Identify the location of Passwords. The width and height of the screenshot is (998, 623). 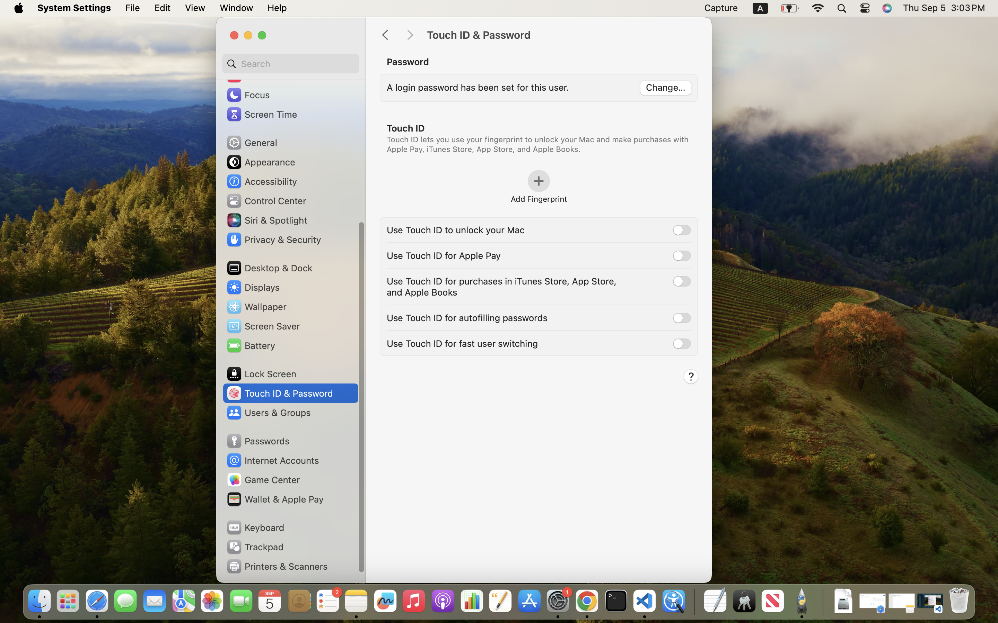
(258, 441).